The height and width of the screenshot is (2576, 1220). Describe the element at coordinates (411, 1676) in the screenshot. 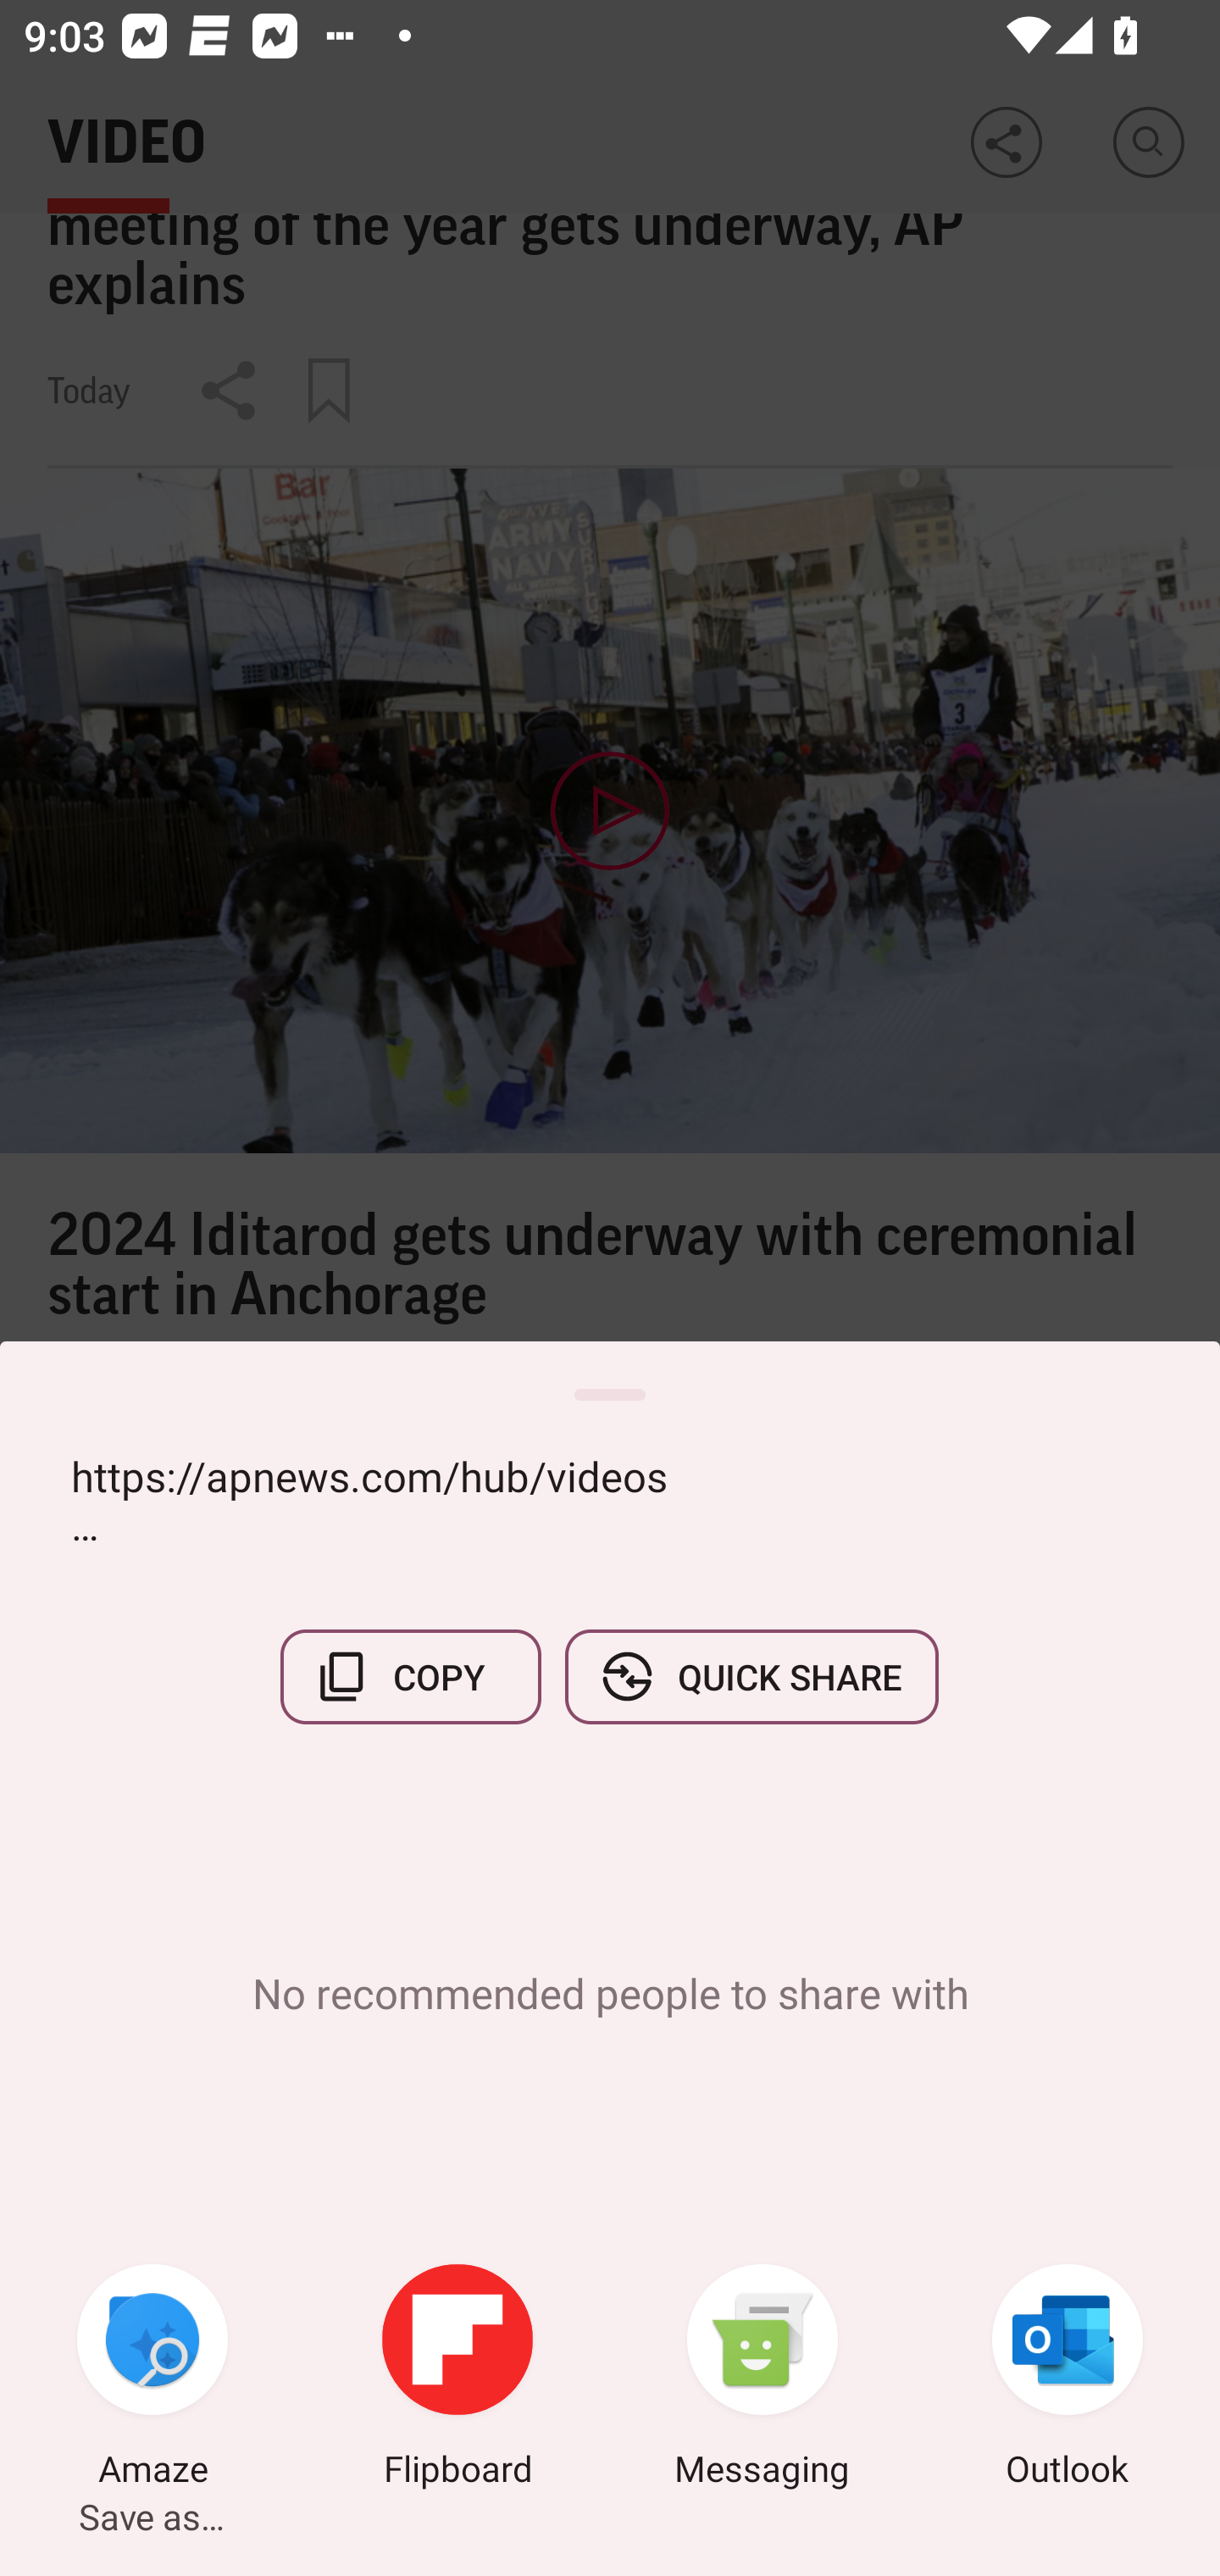

I see `COPY` at that location.